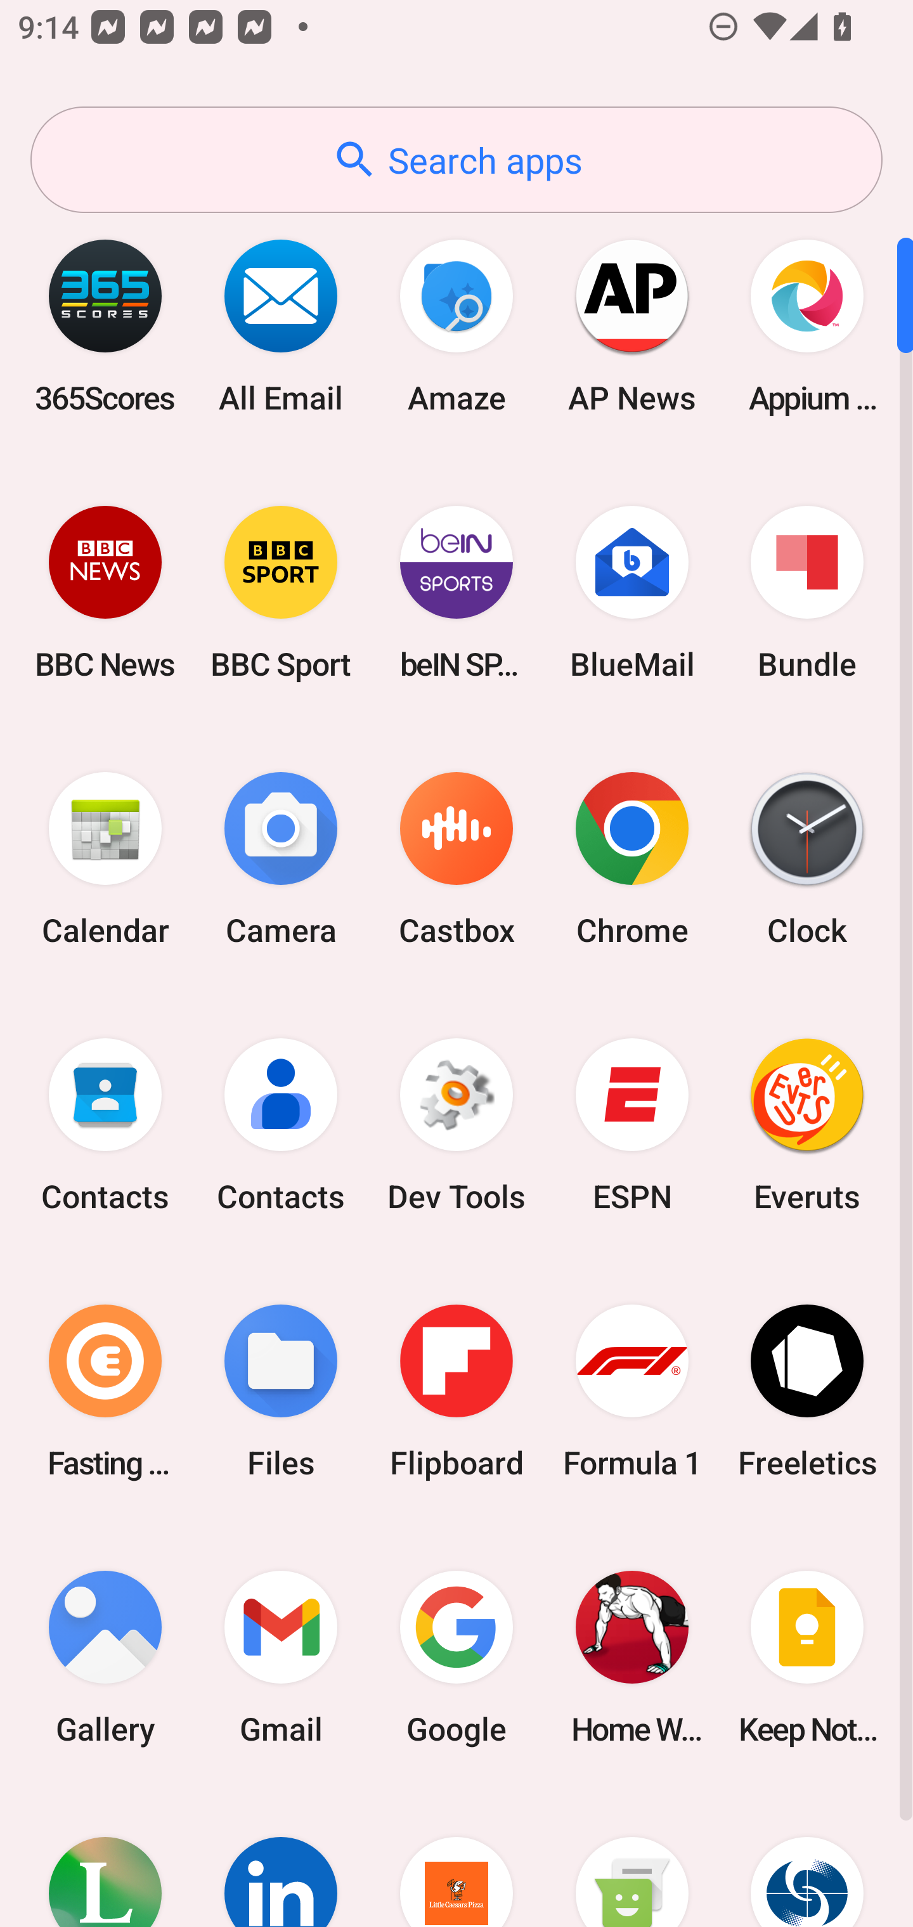 This screenshot has height=1927, width=913. I want to click on ESPN, so click(631, 1125).